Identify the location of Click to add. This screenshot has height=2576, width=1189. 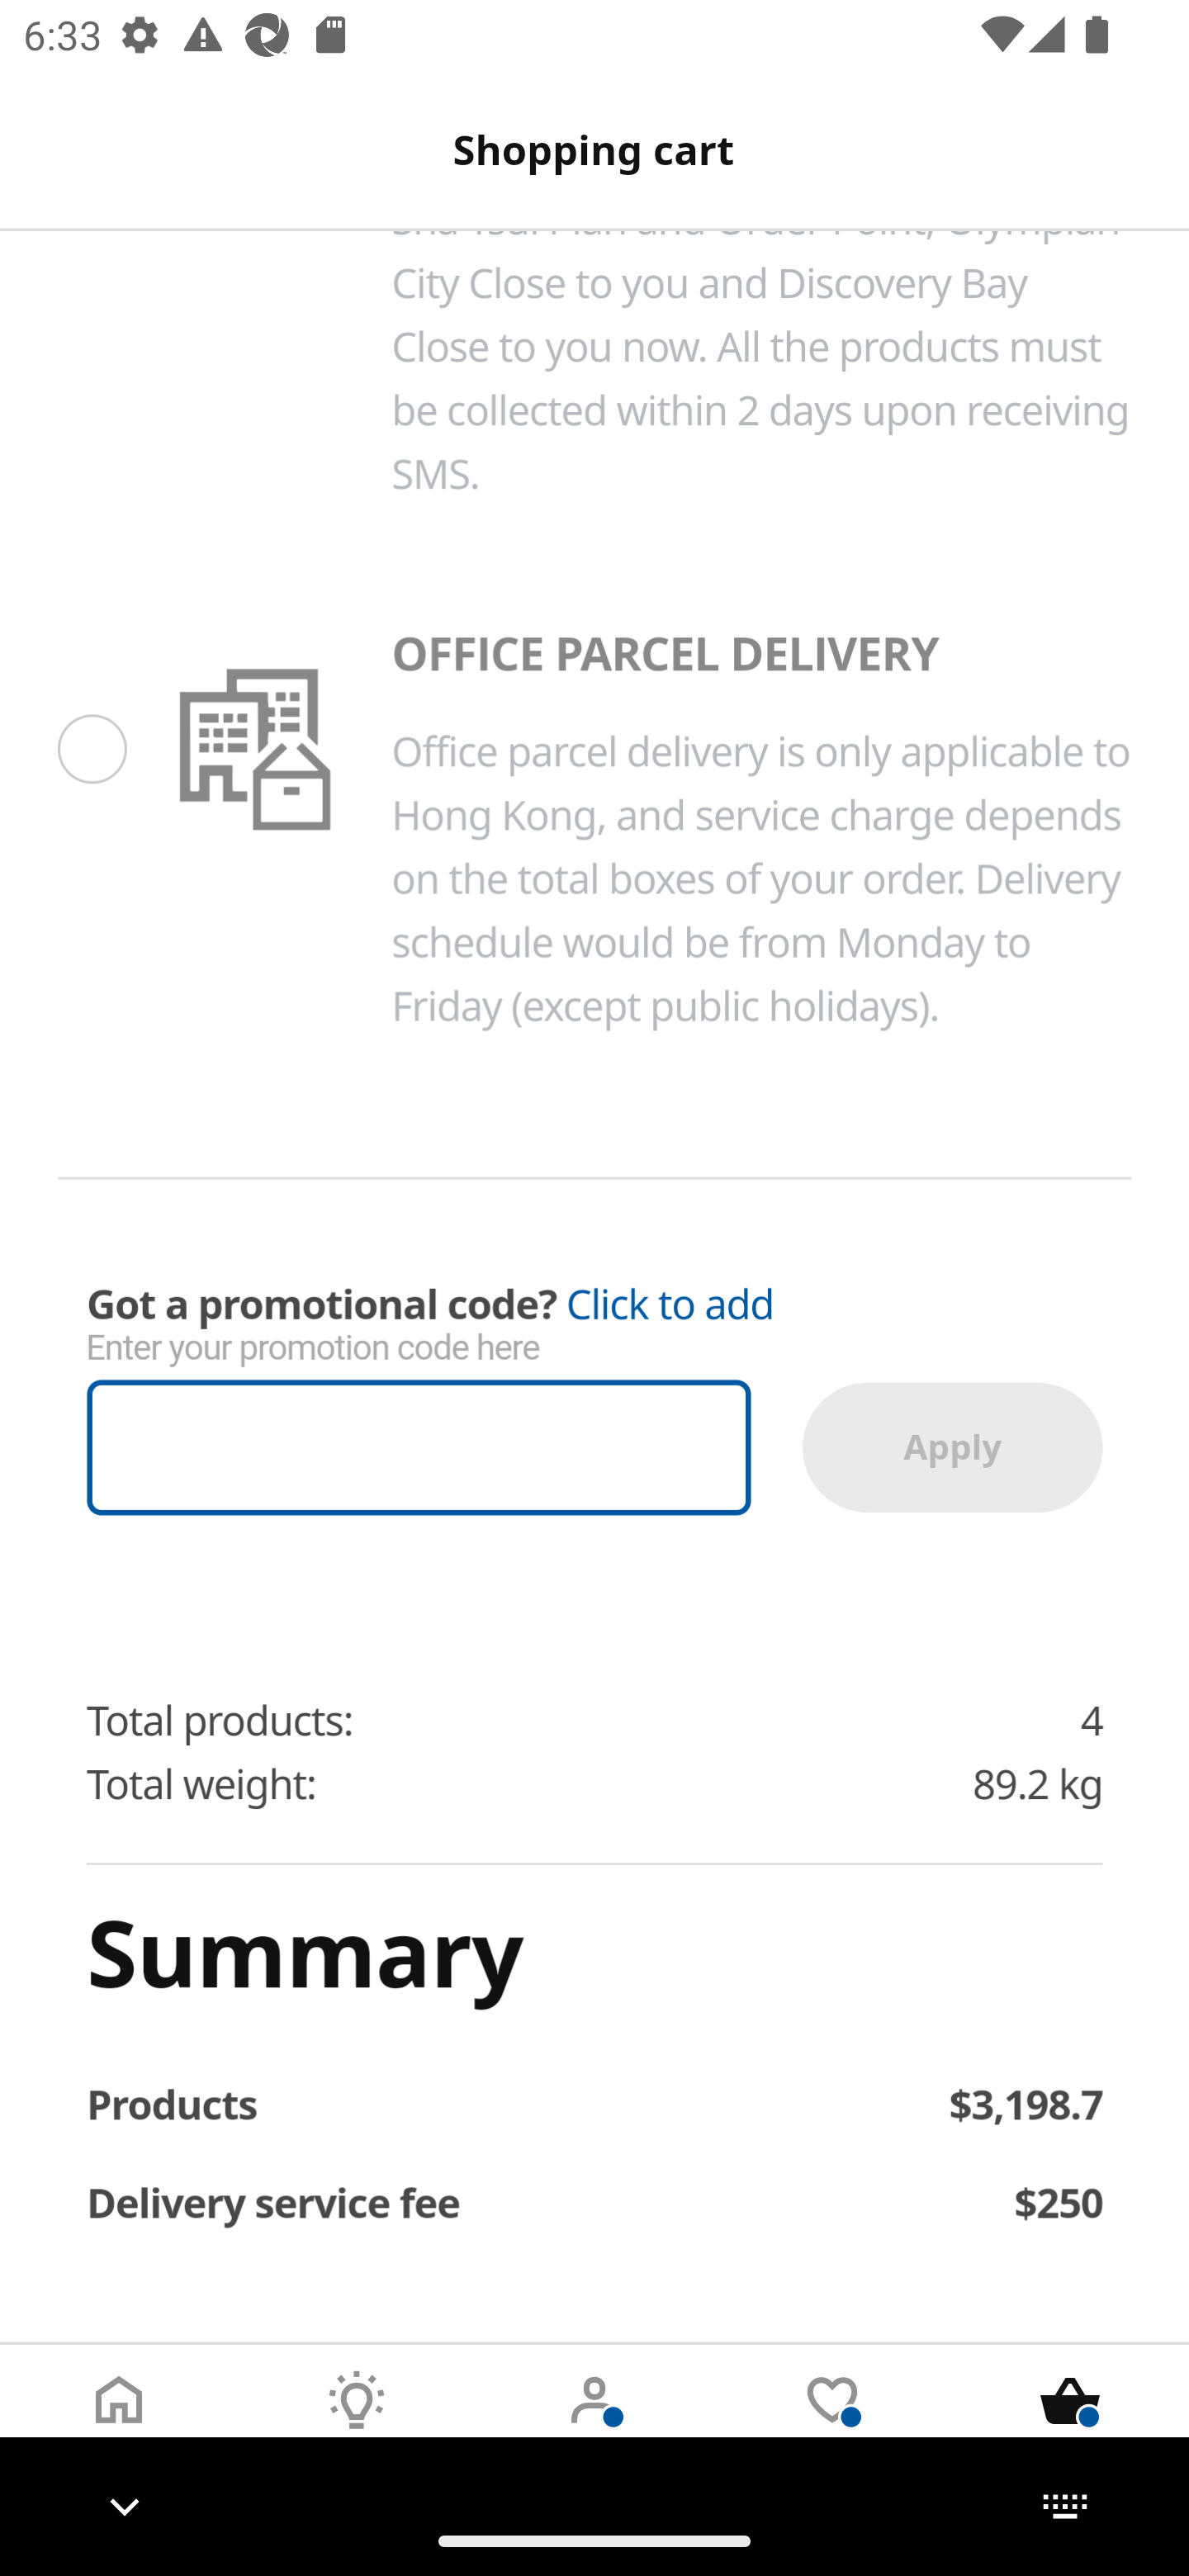
(670, 1306).